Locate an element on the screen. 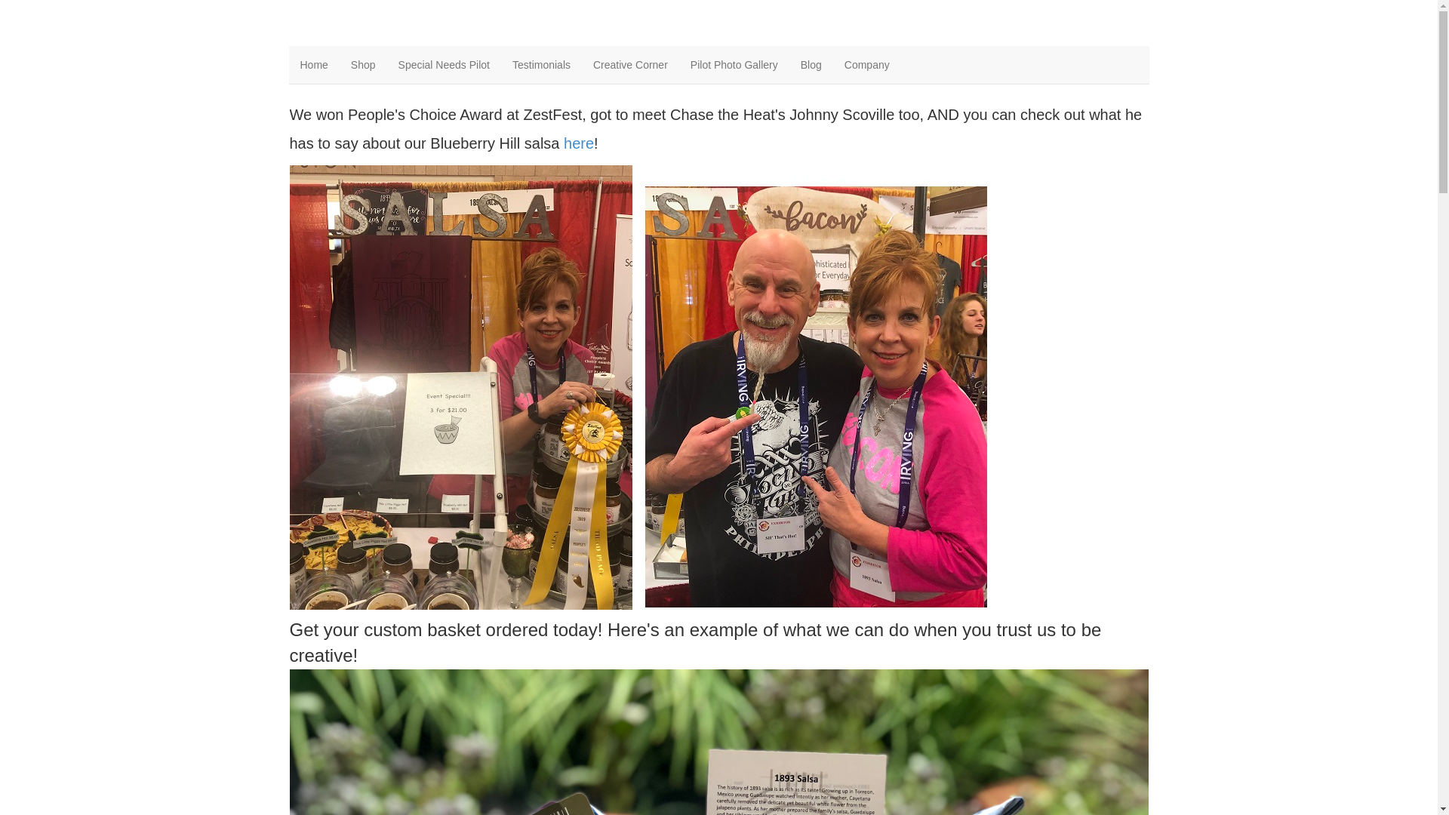  Creative Corner is located at coordinates (631, 65).